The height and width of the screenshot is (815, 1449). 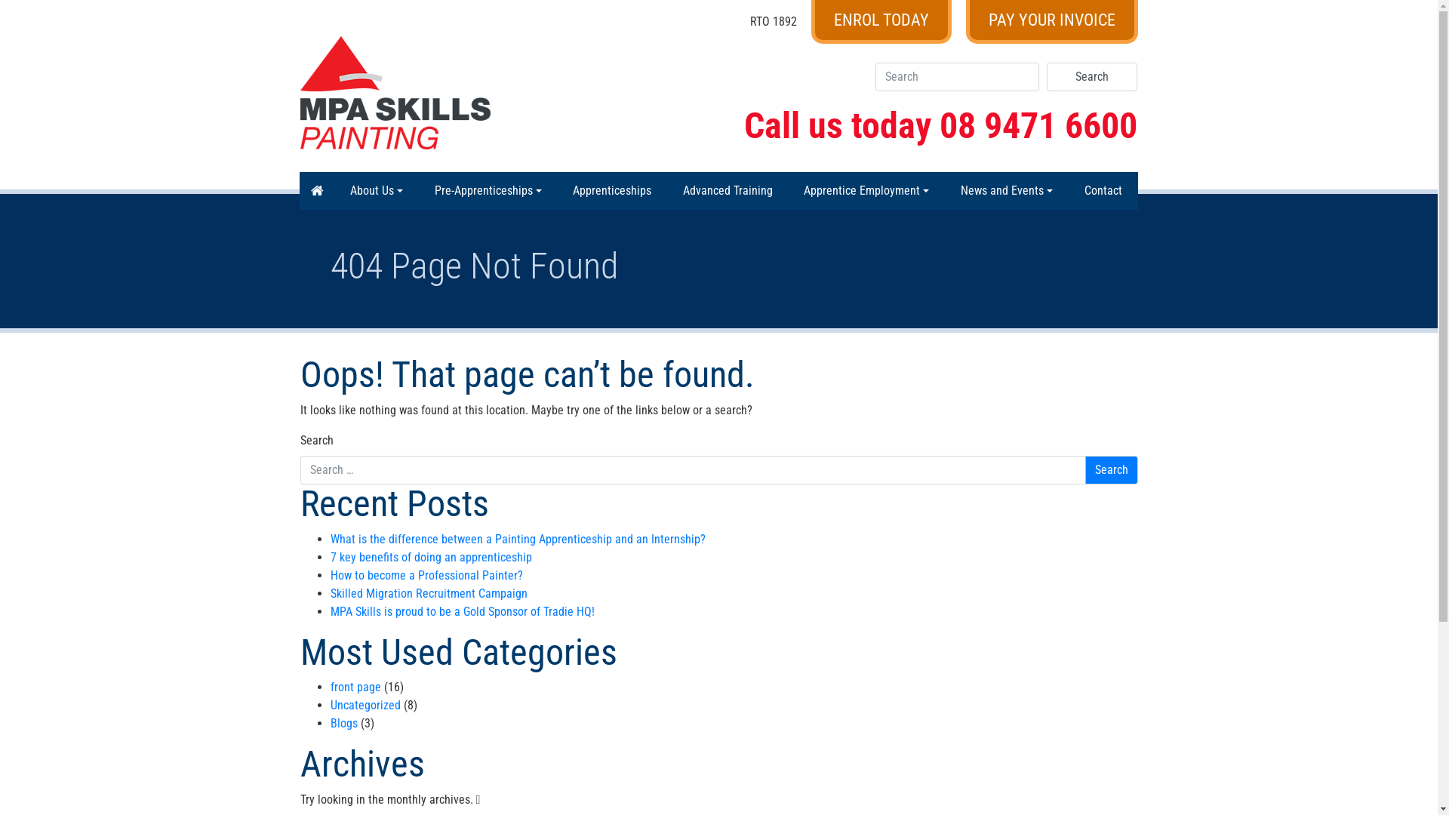 What do you see at coordinates (463, 611) in the screenshot?
I see `MPA Skills is proud to be a Gold Sponsor of Tradie HQ!` at bounding box center [463, 611].